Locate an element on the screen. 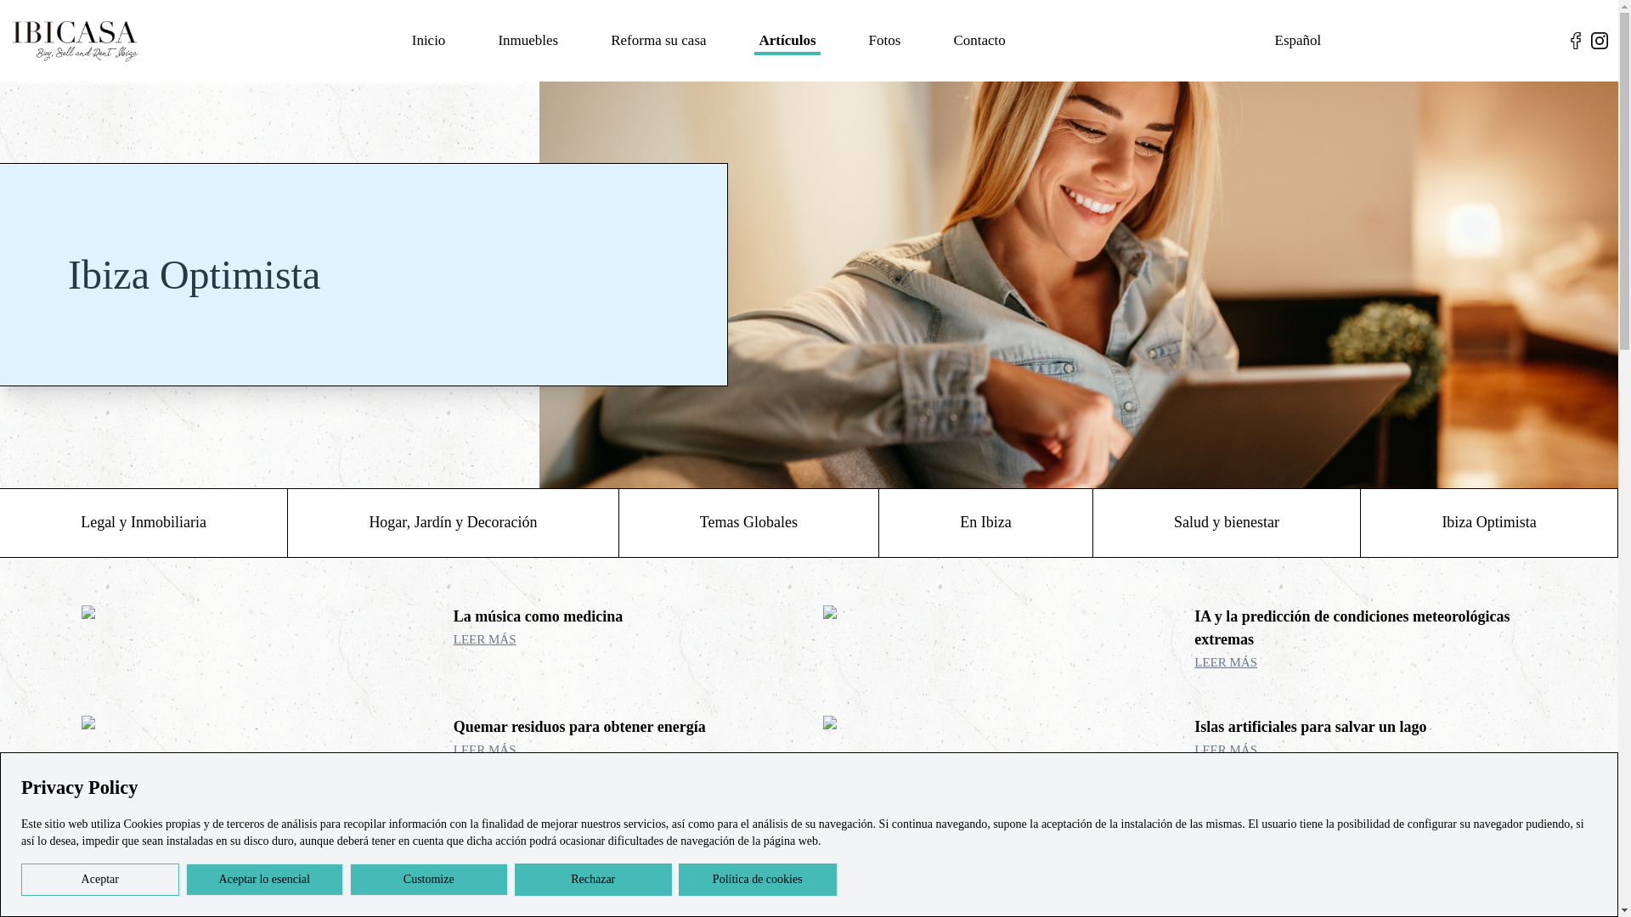  Temas Globales is located at coordinates (749, 522).